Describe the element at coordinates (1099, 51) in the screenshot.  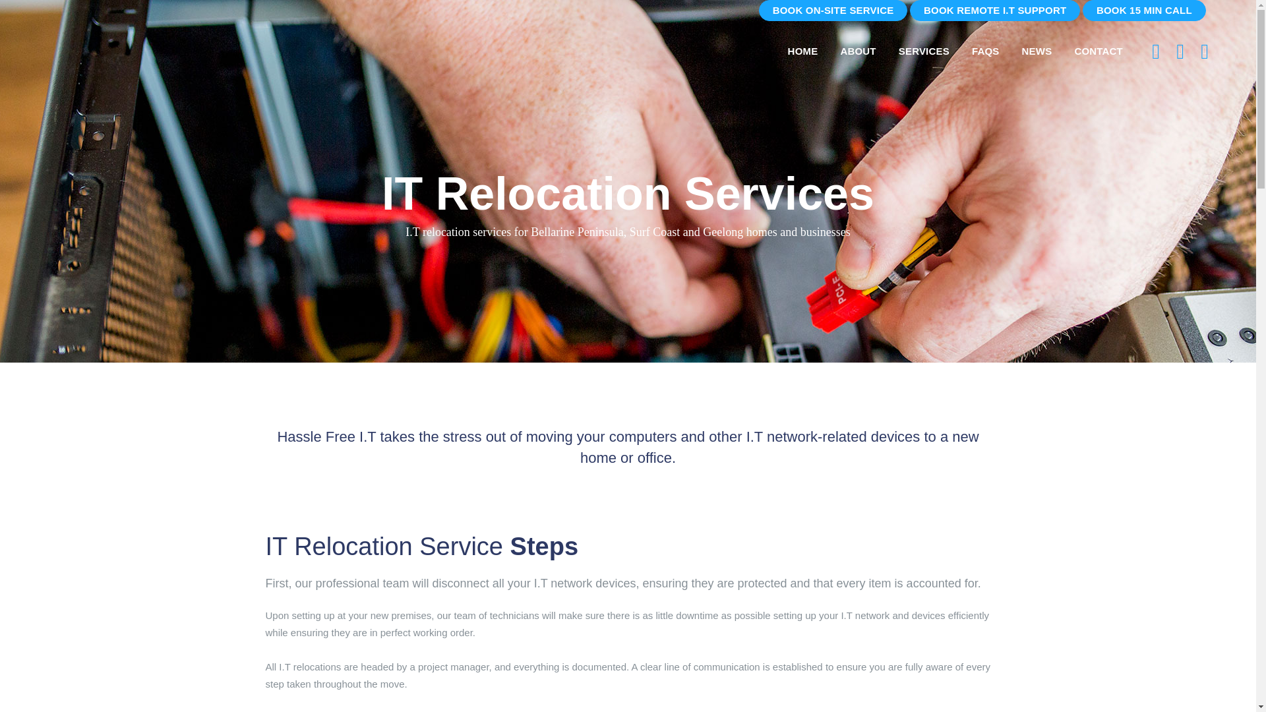
I see `CONTACT` at that location.